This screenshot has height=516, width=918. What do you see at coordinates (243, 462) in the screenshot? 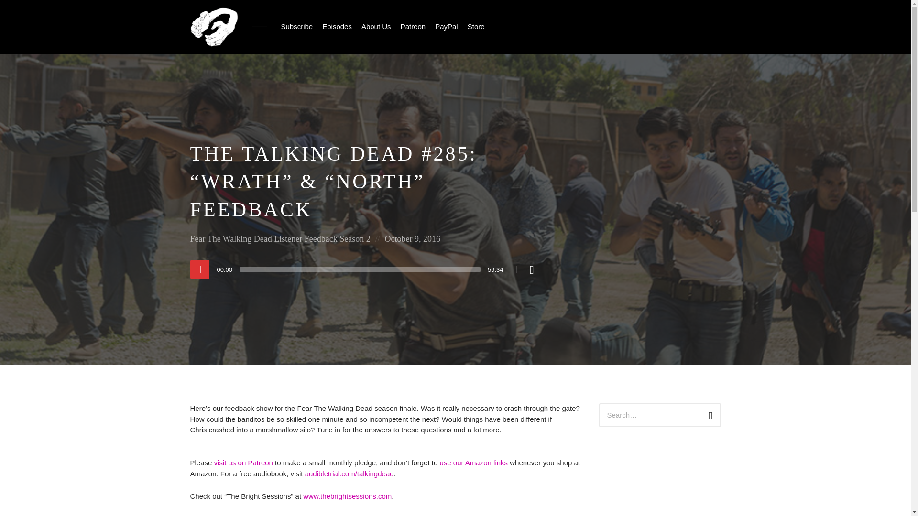
I see `The Talking Dead on Patreon` at bounding box center [243, 462].